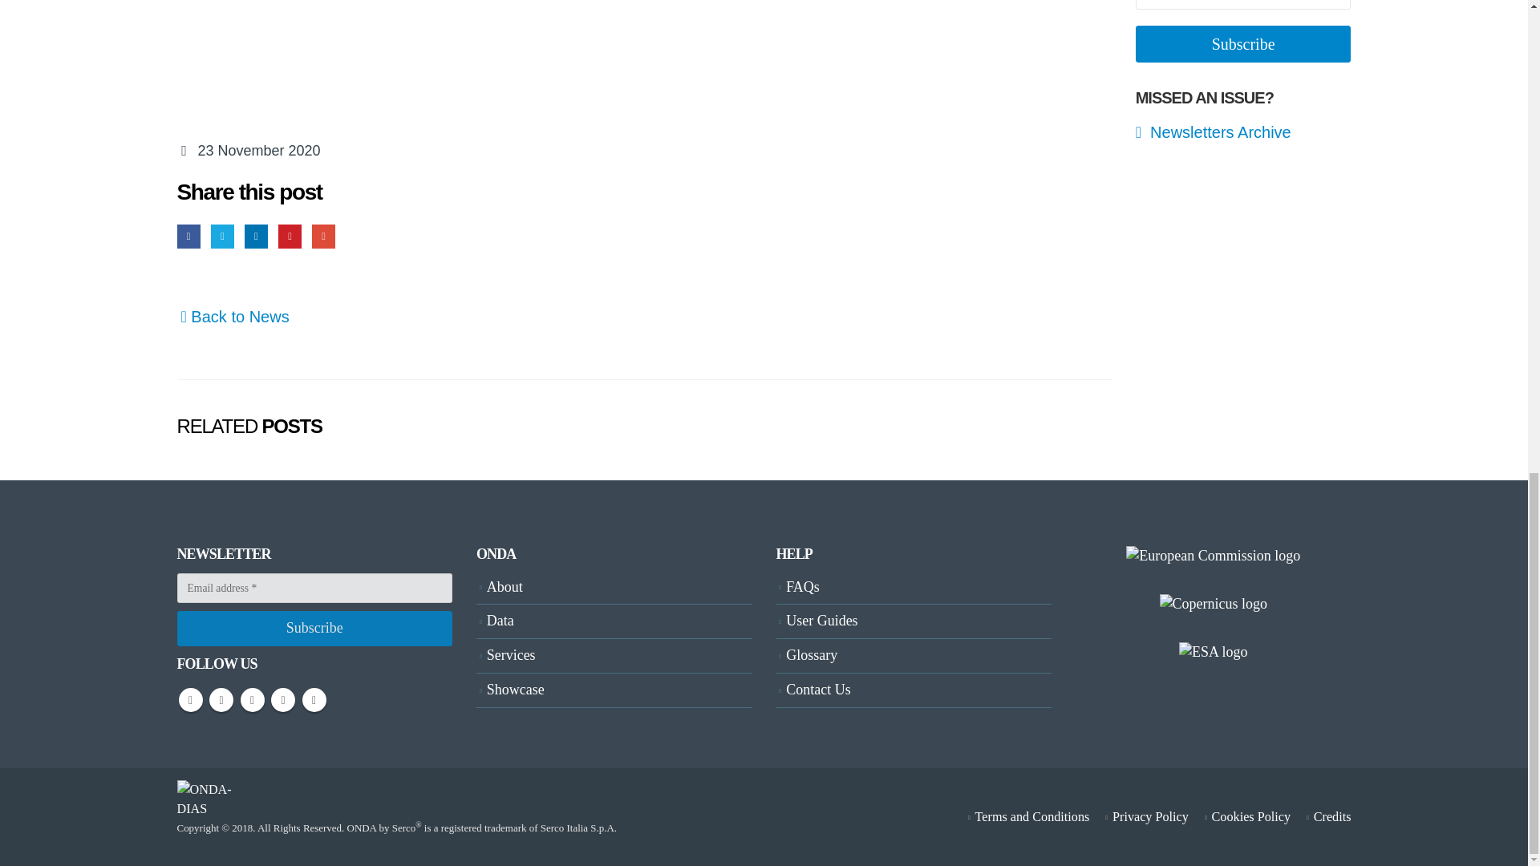 This screenshot has width=1540, height=866. Describe the element at coordinates (1243, 44) in the screenshot. I see `Subscribe` at that location.